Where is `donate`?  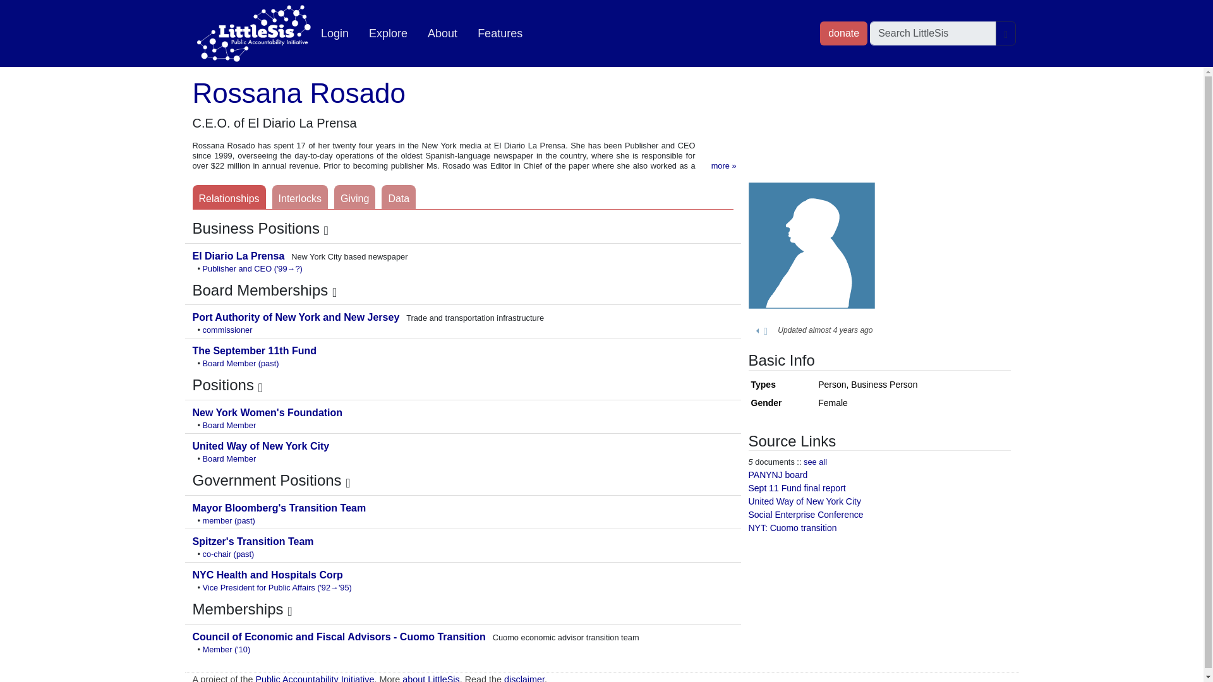
donate is located at coordinates (843, 33).